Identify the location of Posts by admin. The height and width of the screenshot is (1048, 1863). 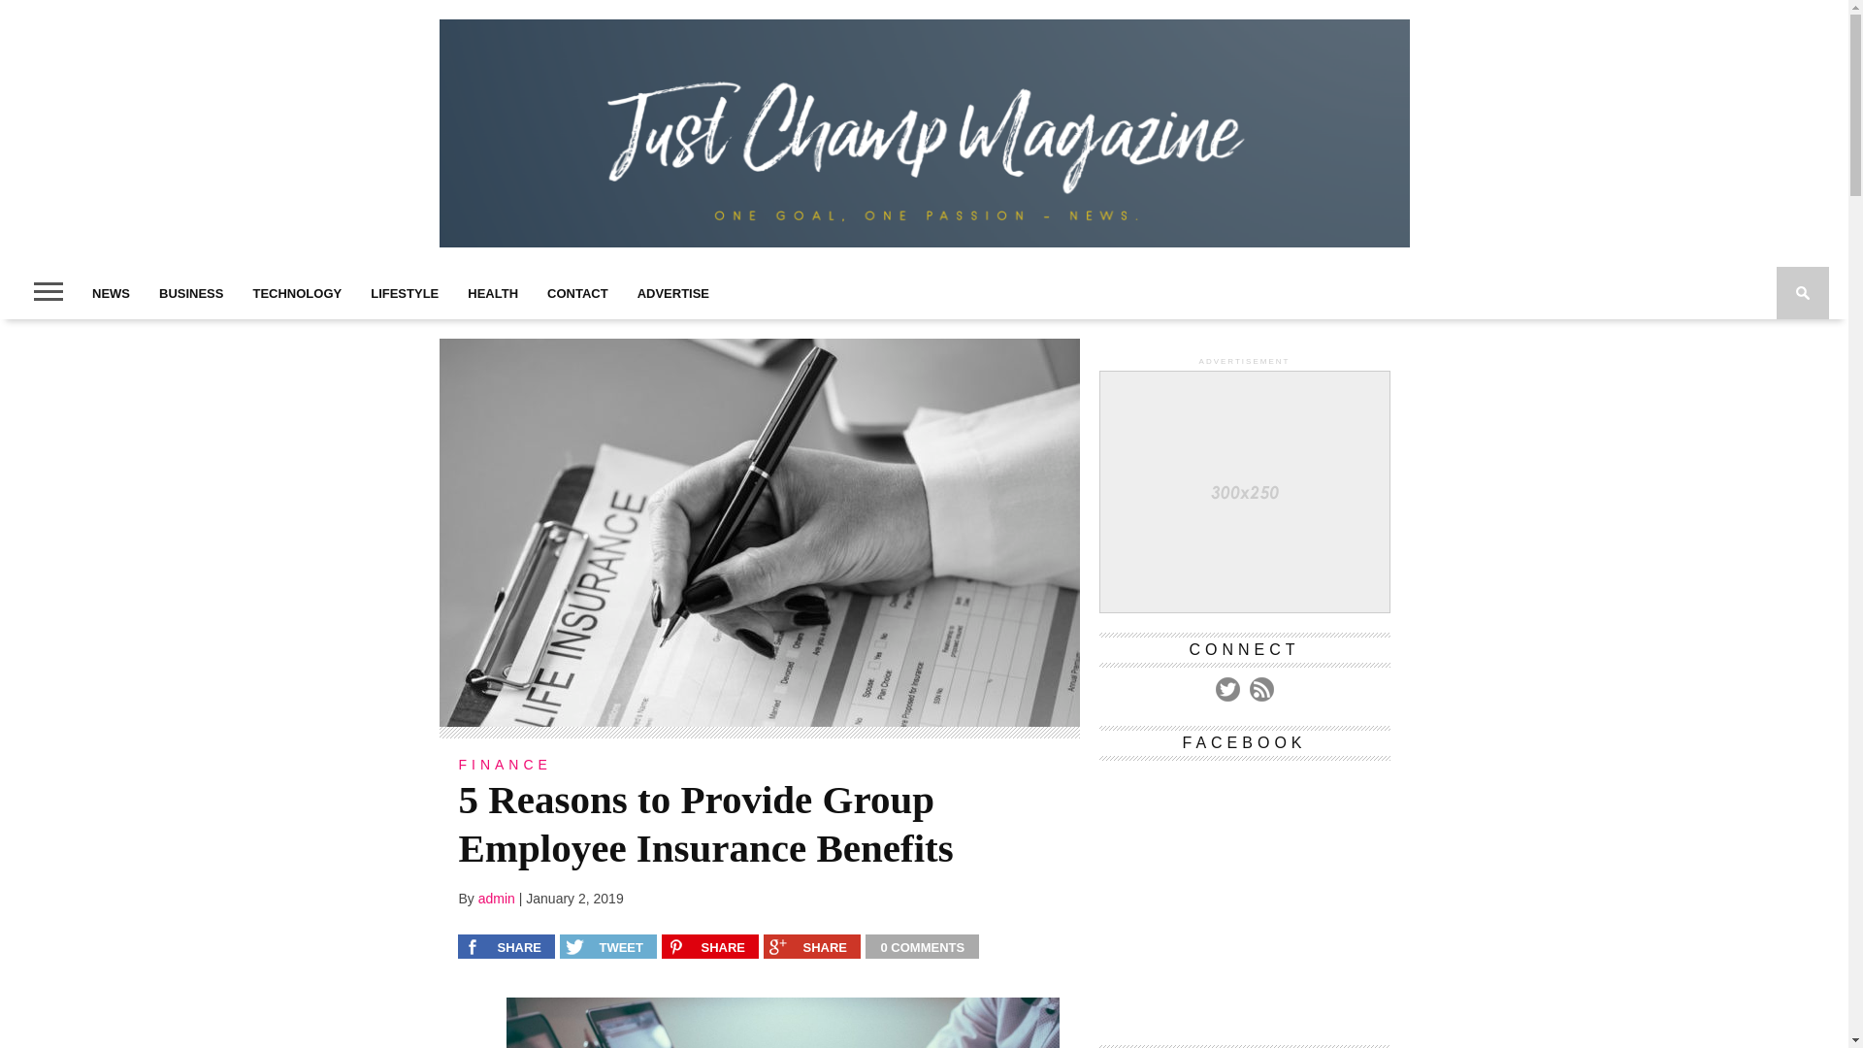
(497, 899).